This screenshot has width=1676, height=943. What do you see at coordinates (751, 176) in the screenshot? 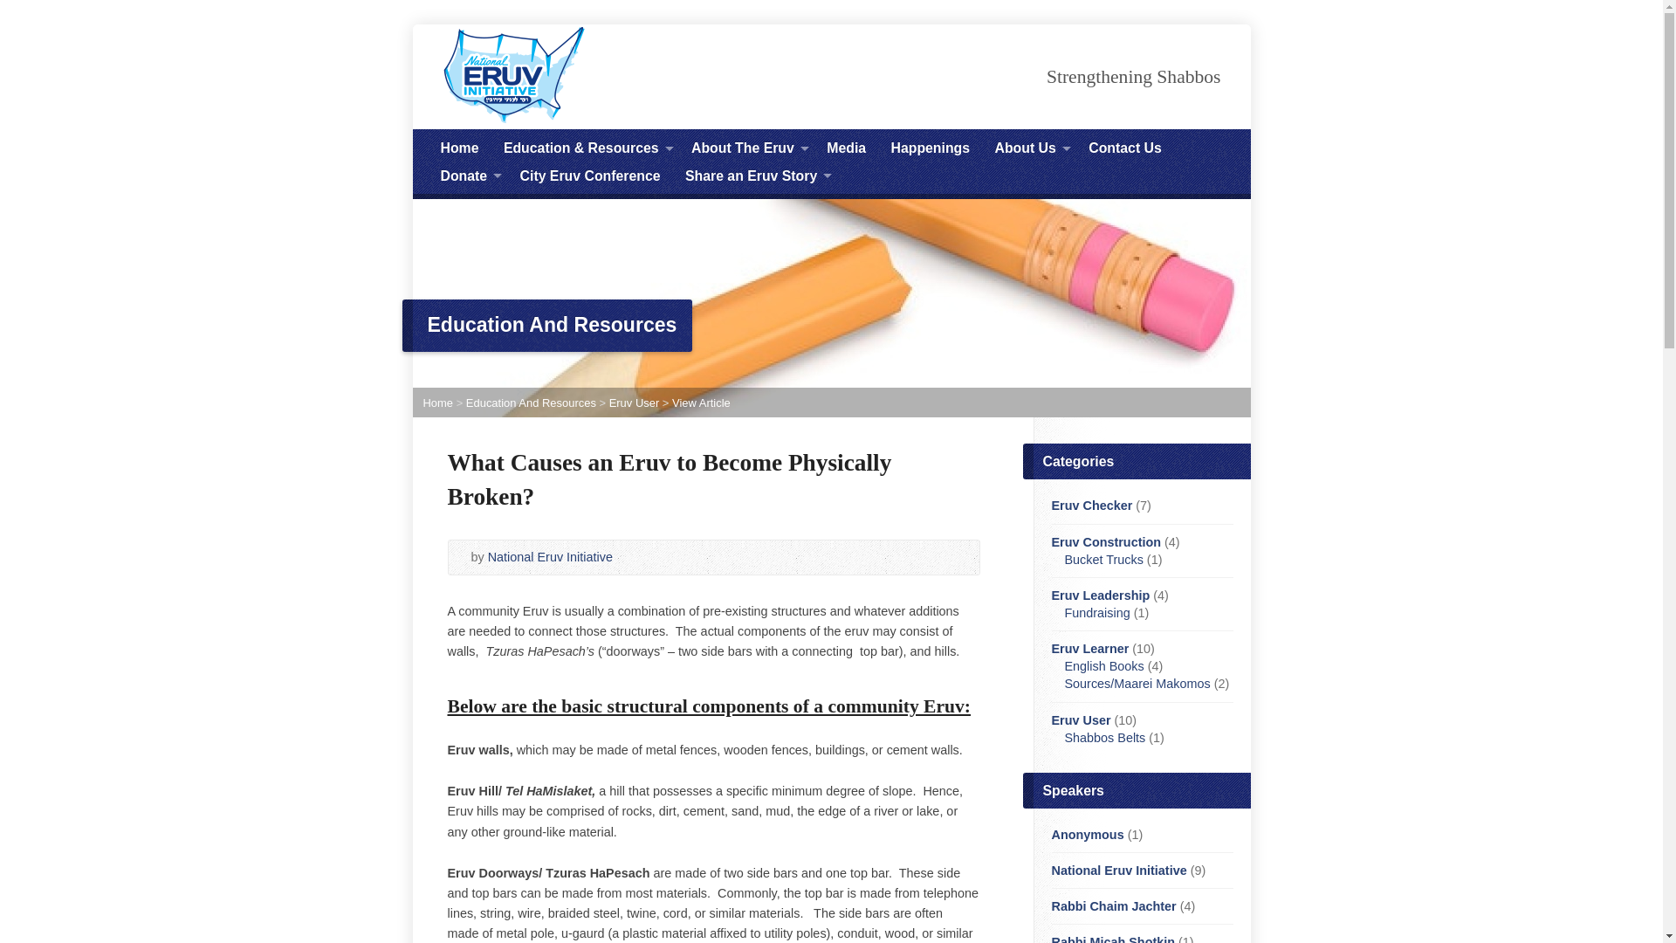
I see `Share an Eruv Story` at bounding box center [751, 176].